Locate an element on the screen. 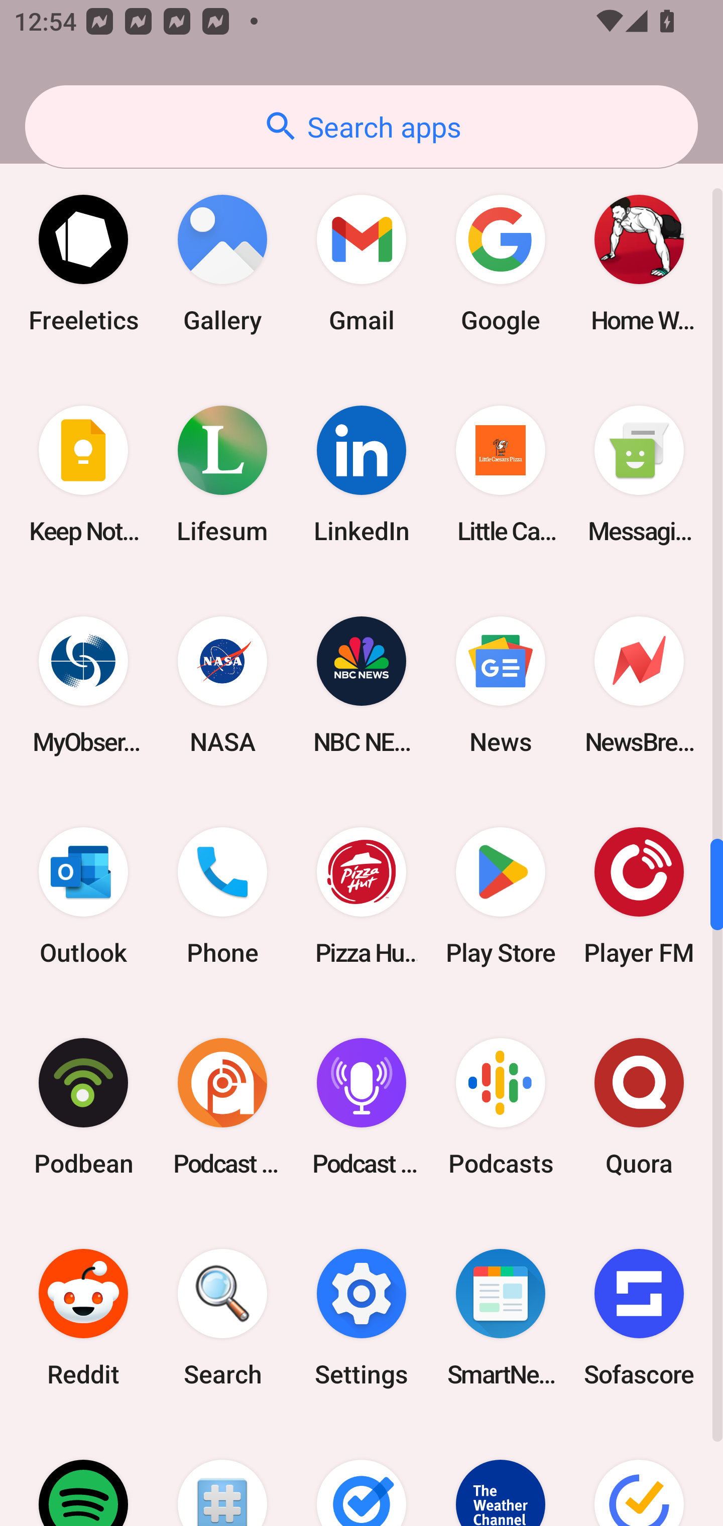 This screenshot has width=723, height=1526. Home Workout is located at coordinates (639, 264).